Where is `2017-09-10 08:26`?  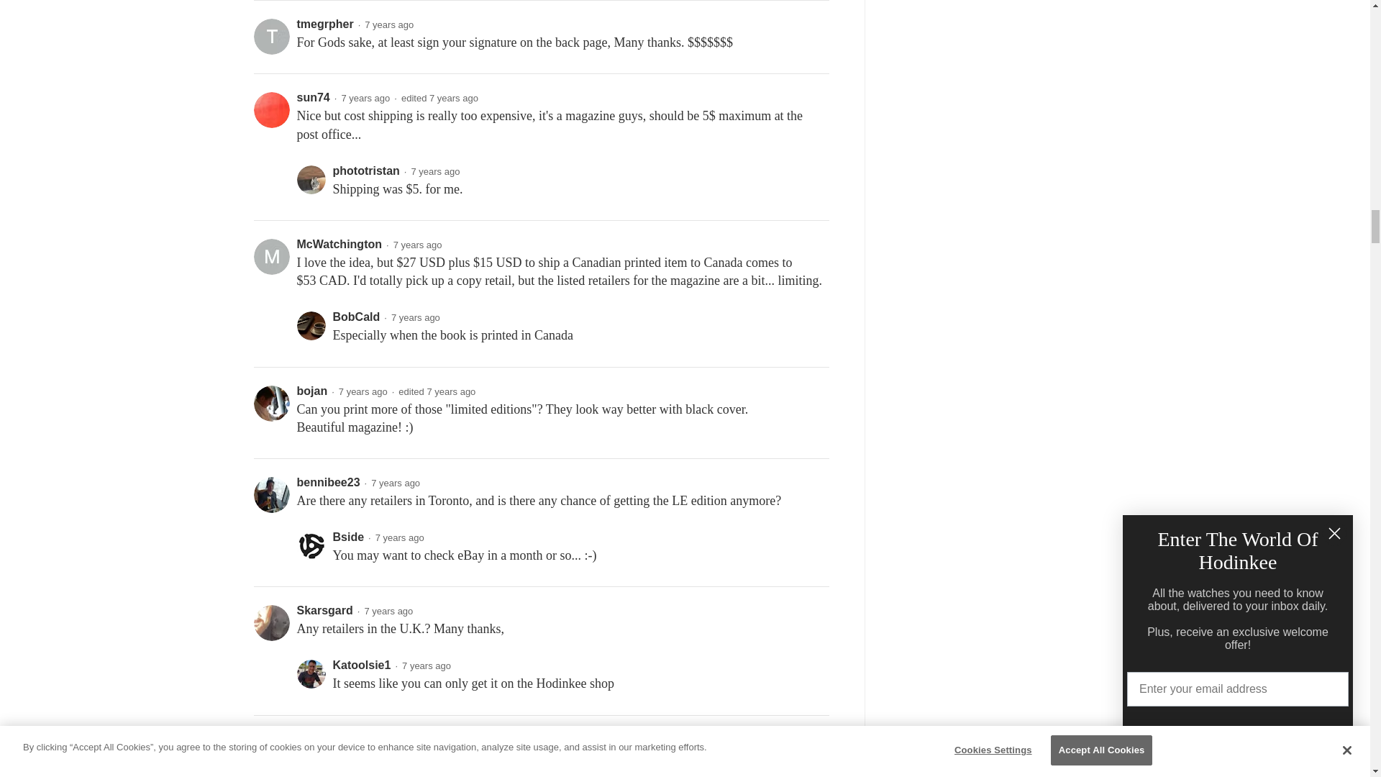 2017-09-10 08:26 is located at coordinates (453, 98).